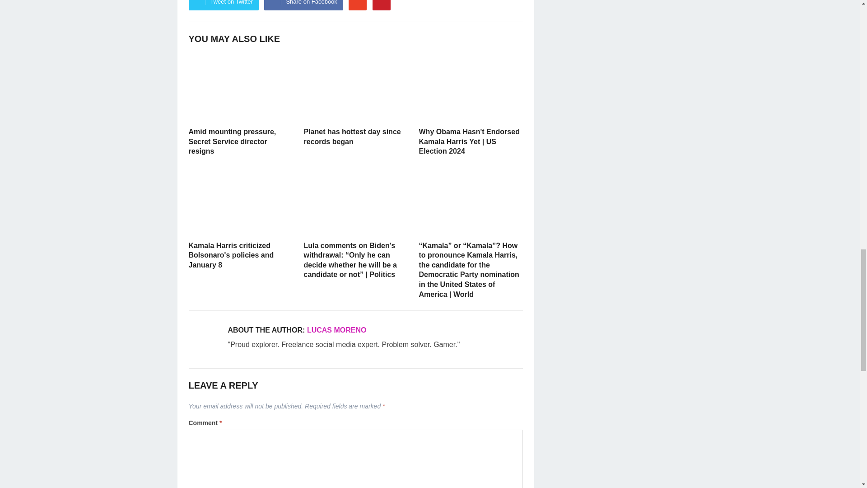  What do you see at coordinates (224, 5) in the screenshot?
I see `Tweet on Twitter` at bounding box center [224, 5].